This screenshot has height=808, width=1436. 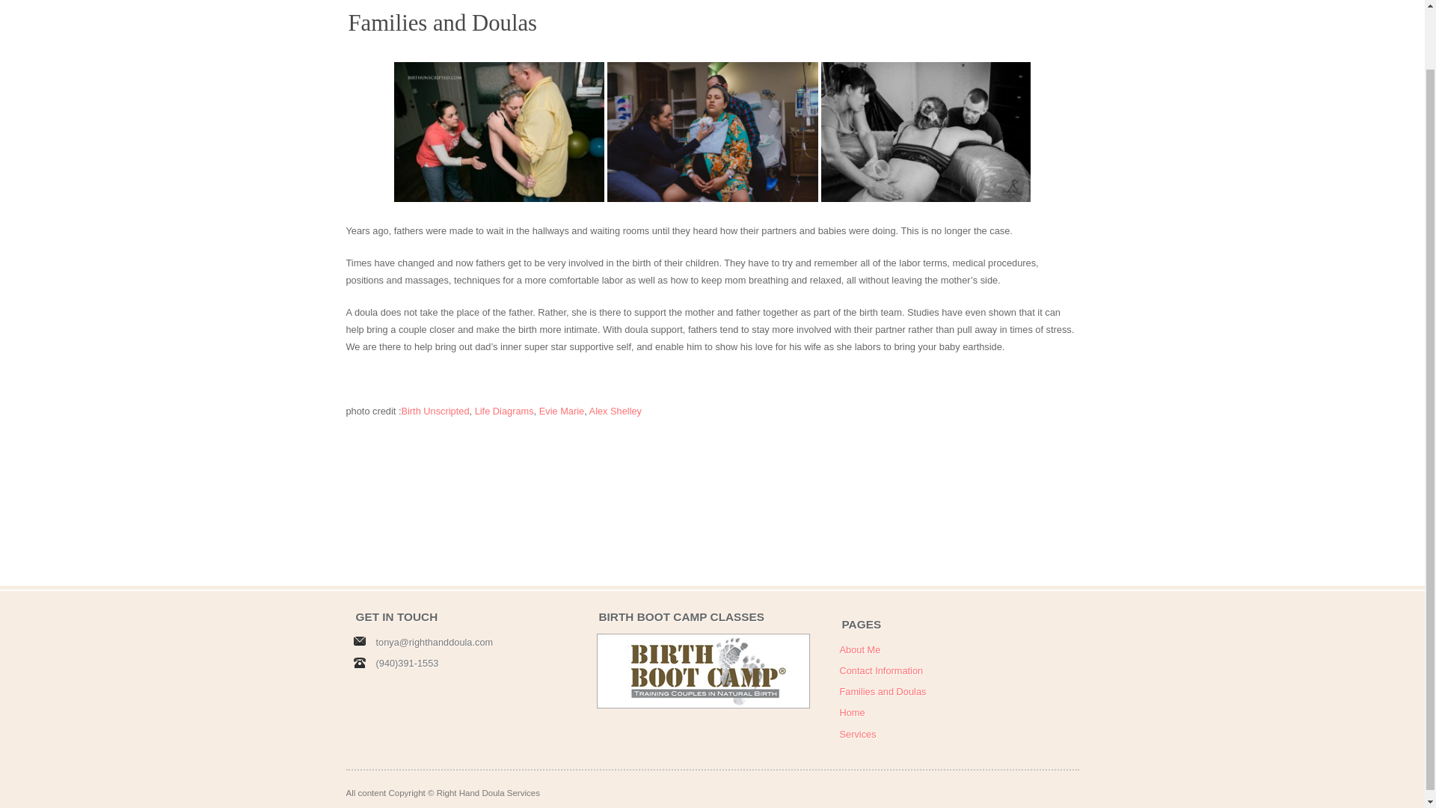 What do you see at coordinates (615, 411) in the screenshot?
I see `Alex Shelley` at bounding box center [615, 411].